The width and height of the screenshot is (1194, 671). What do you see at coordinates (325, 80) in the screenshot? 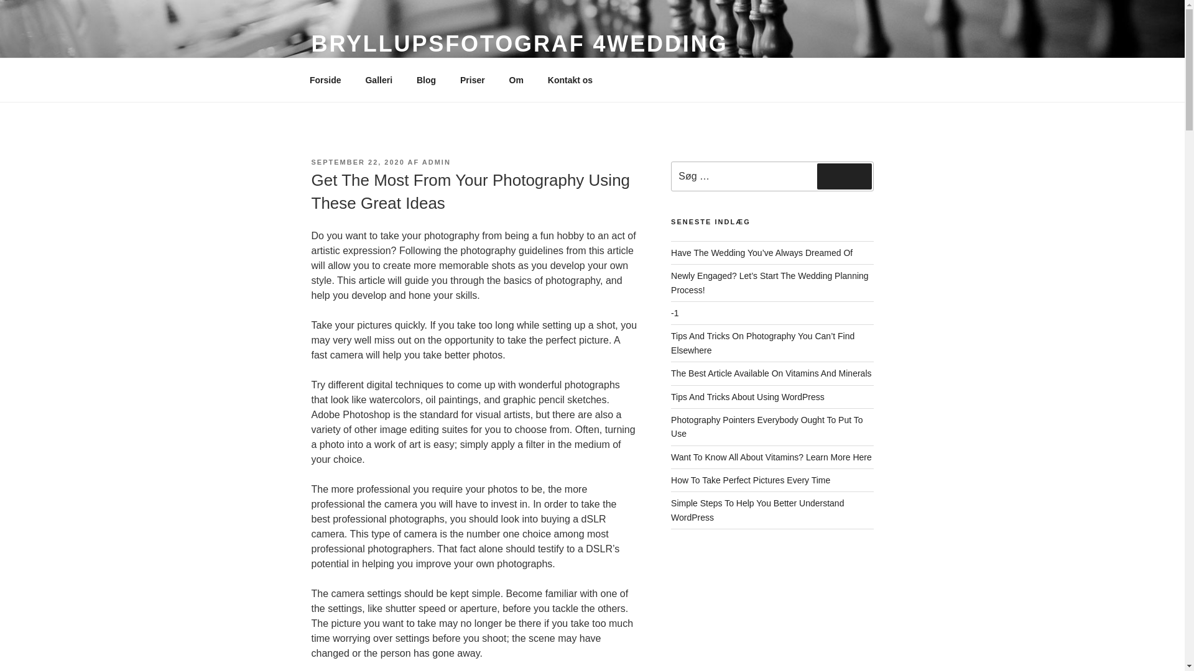
I see `Forside` at bounding box center [325, 80].